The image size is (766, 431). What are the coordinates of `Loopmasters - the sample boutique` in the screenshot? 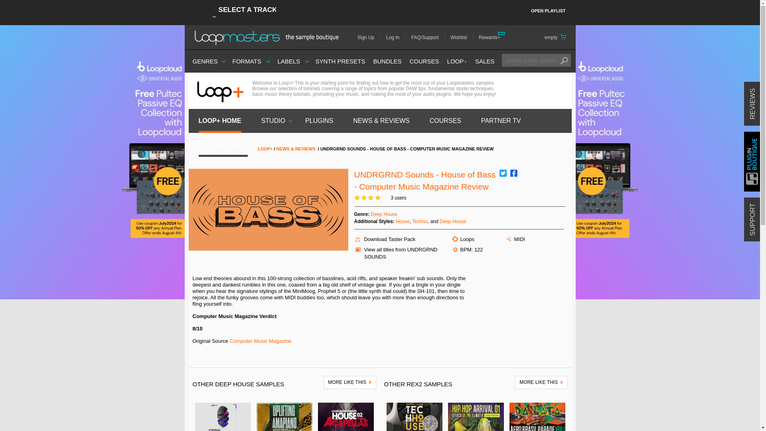 It's located at (269, 38).